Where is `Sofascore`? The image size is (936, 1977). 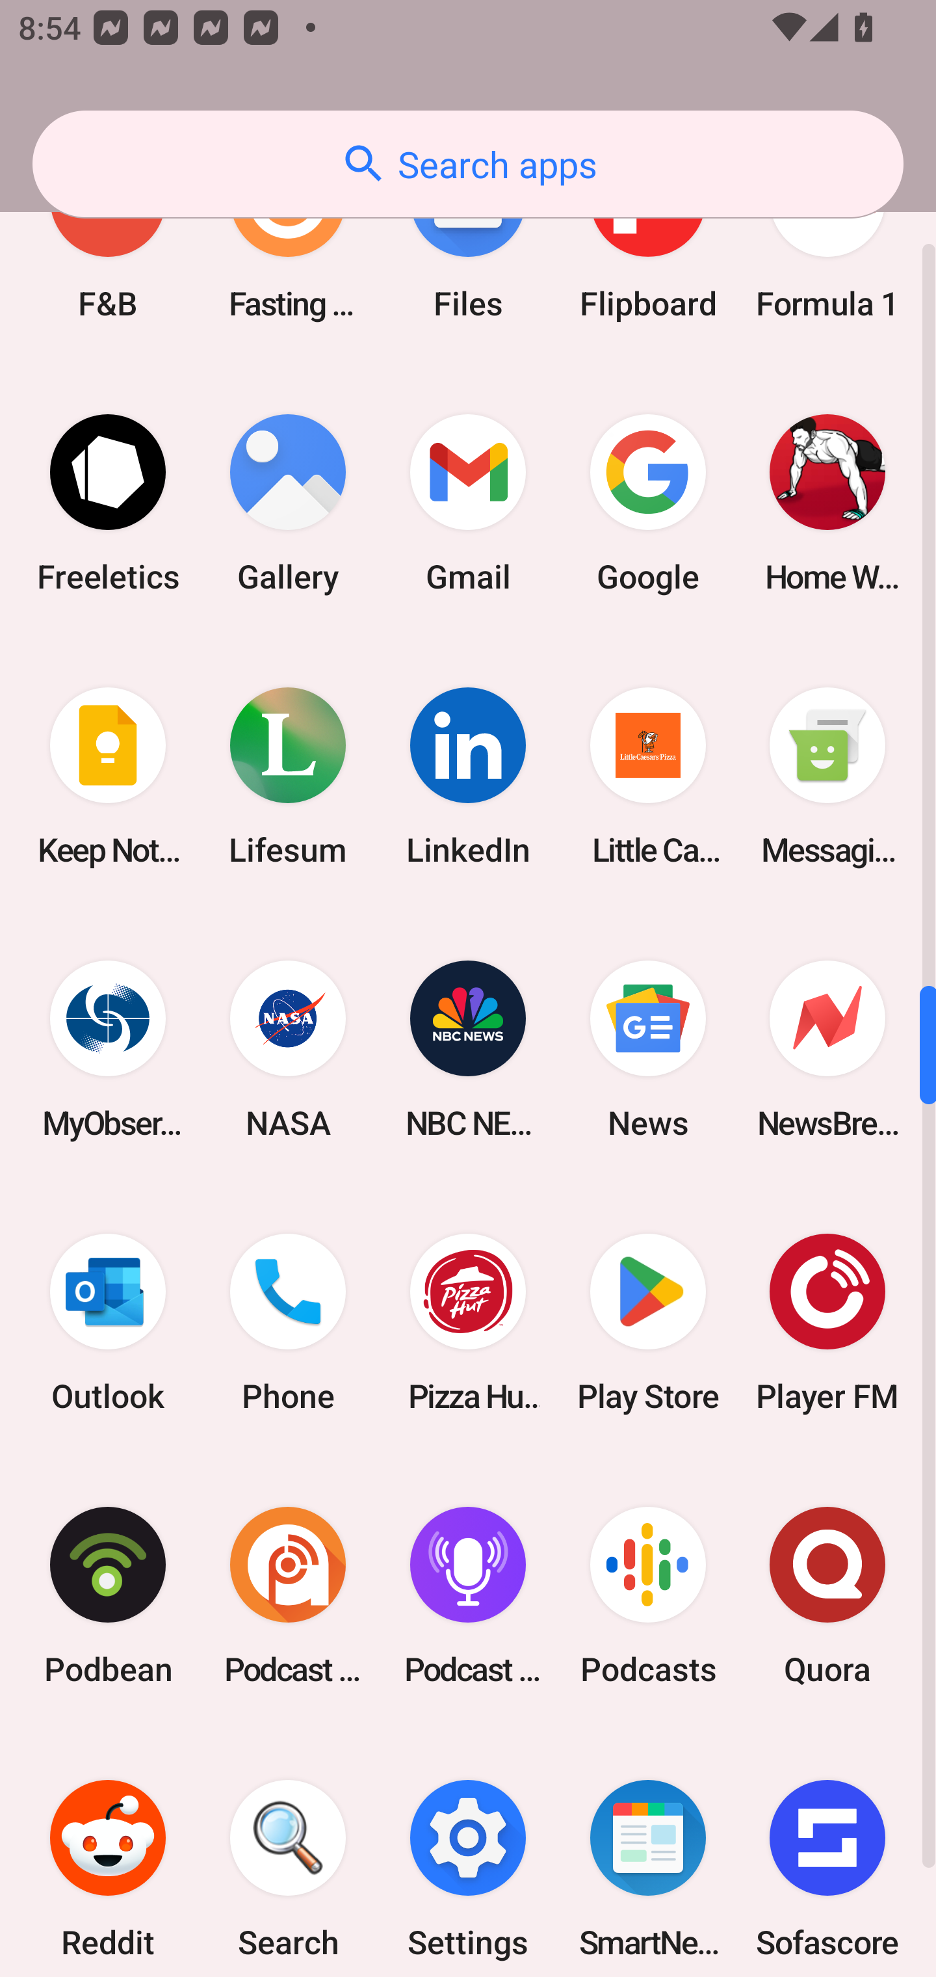
Sofascore is located at coordinates (827, 1855).